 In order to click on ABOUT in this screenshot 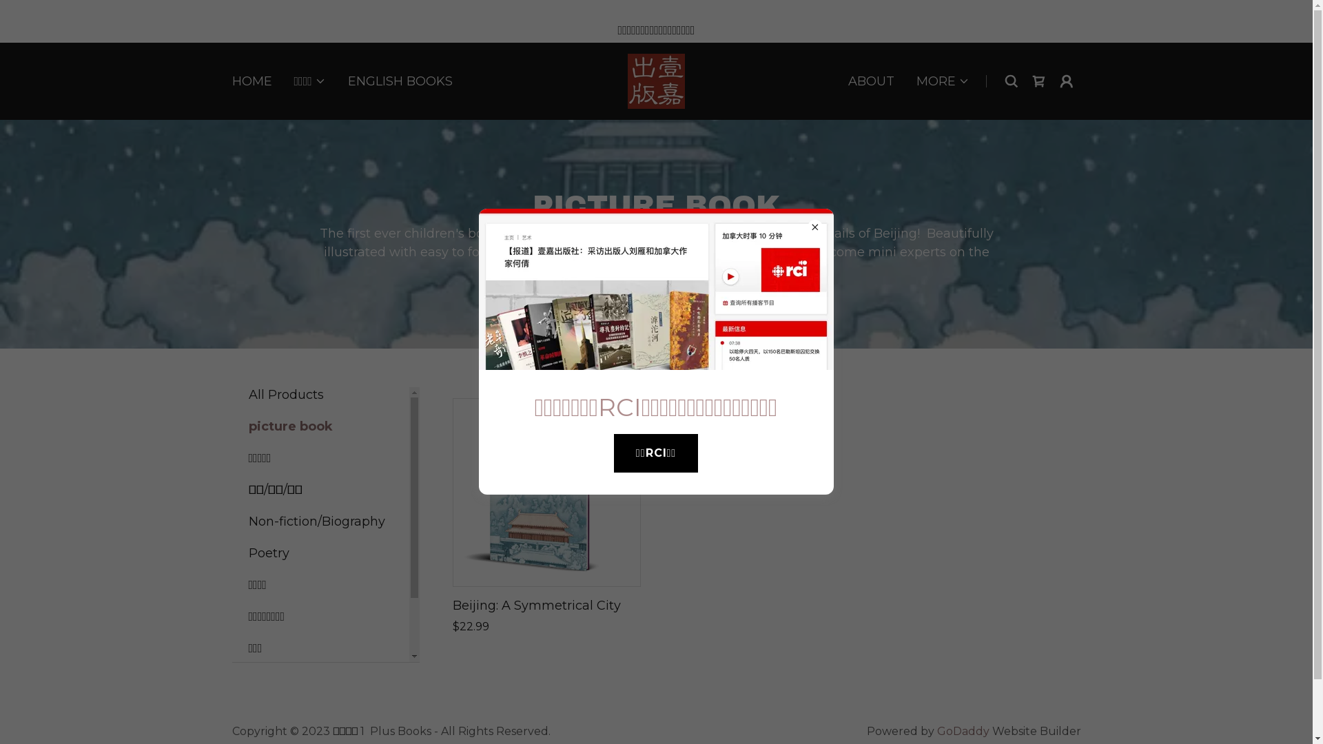, I will do `click(871, 81)`.